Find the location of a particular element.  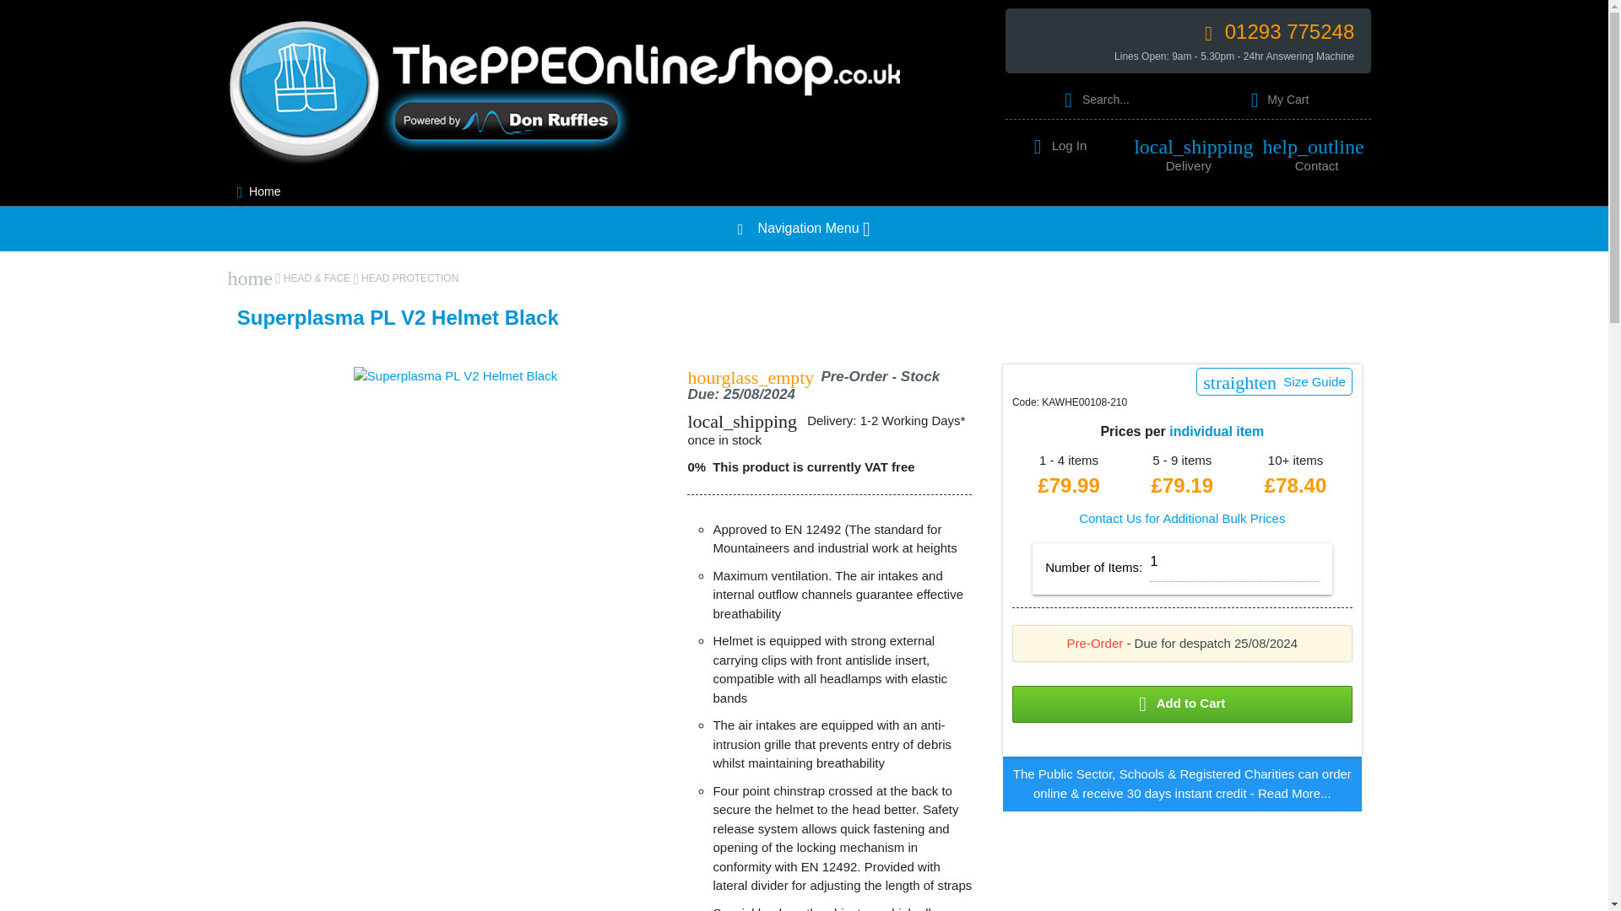

Superplasma PL V2 Helmet Black is located at coordinates (455, 376).